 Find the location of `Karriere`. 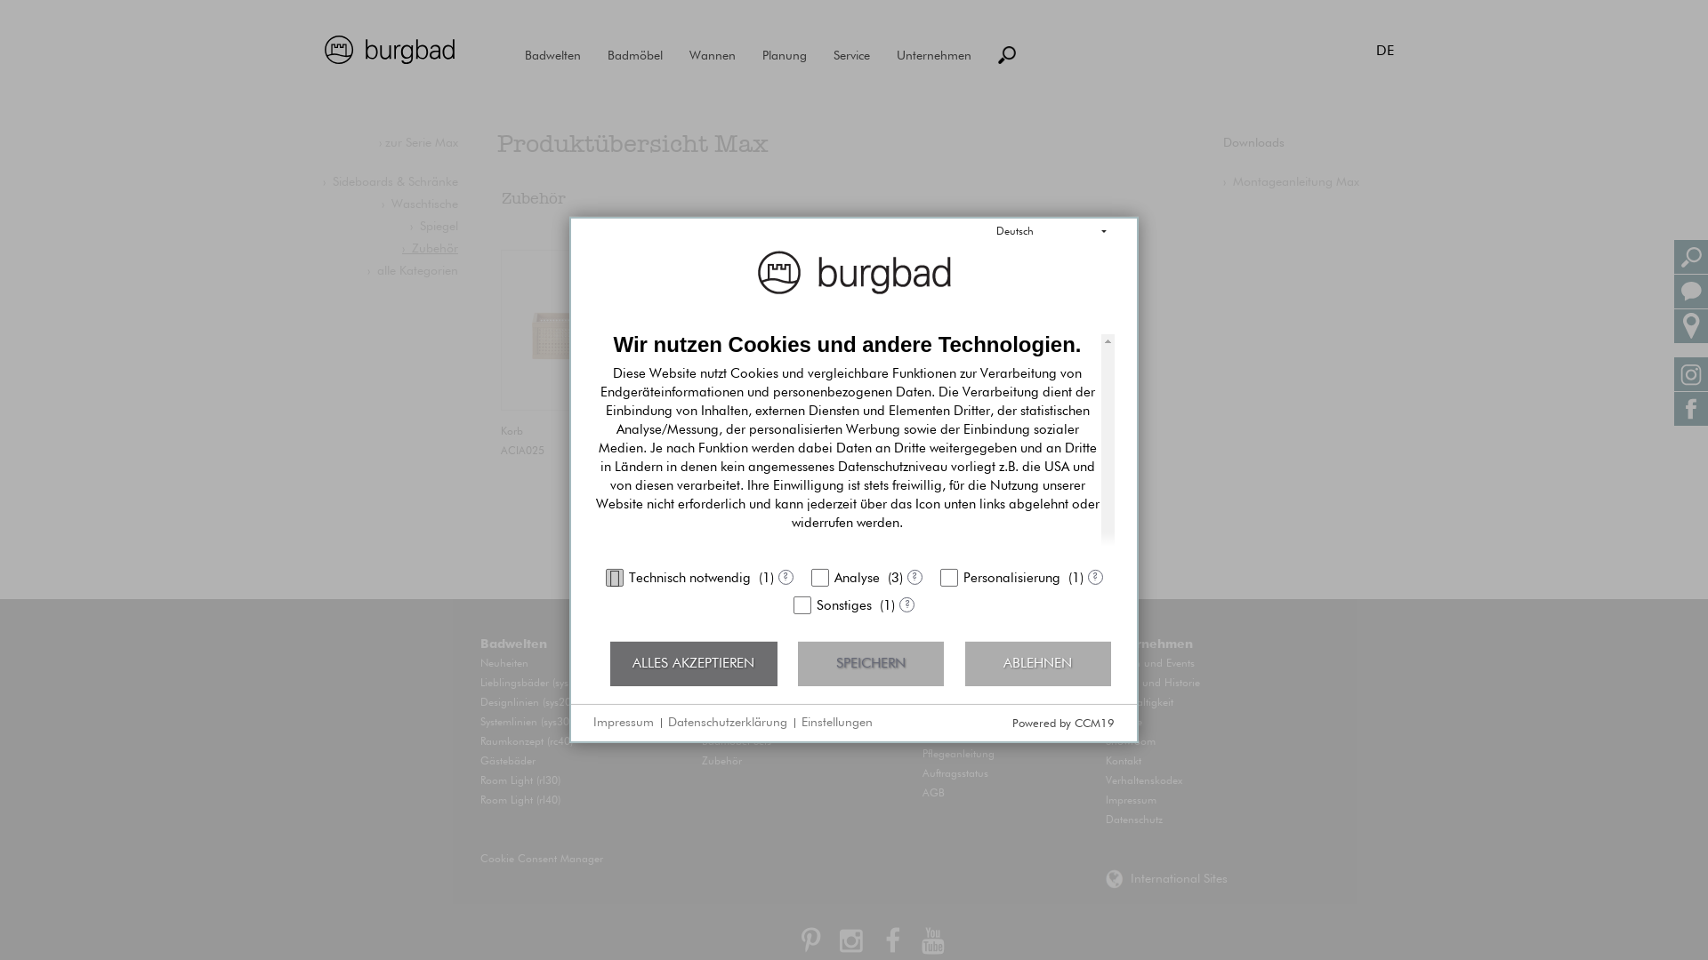

Karriere is located at coordinates (1124, 723).